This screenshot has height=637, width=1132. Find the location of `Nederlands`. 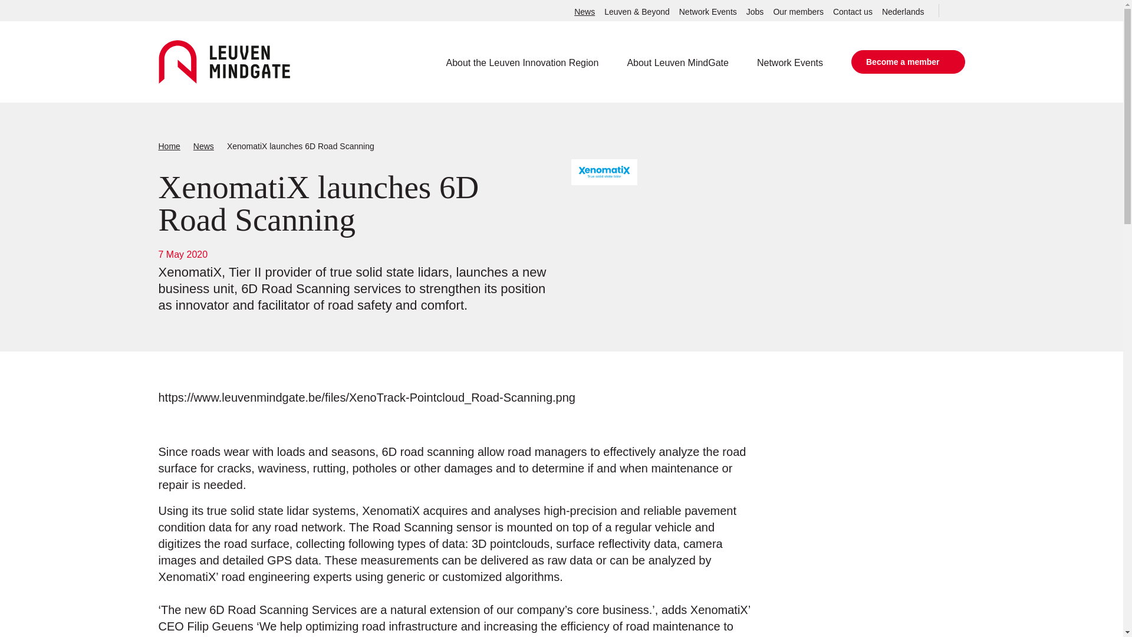

Nederlands is located at coordinates (903, 12).